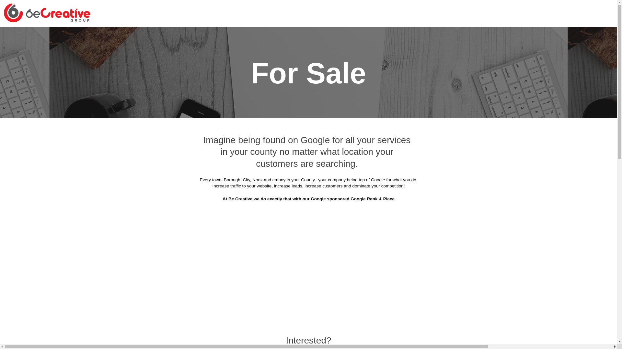 This screenshot has height=349, width=622. I want to click on Aggregate Suppliers Ivybridge Devon, so click(362, 164).